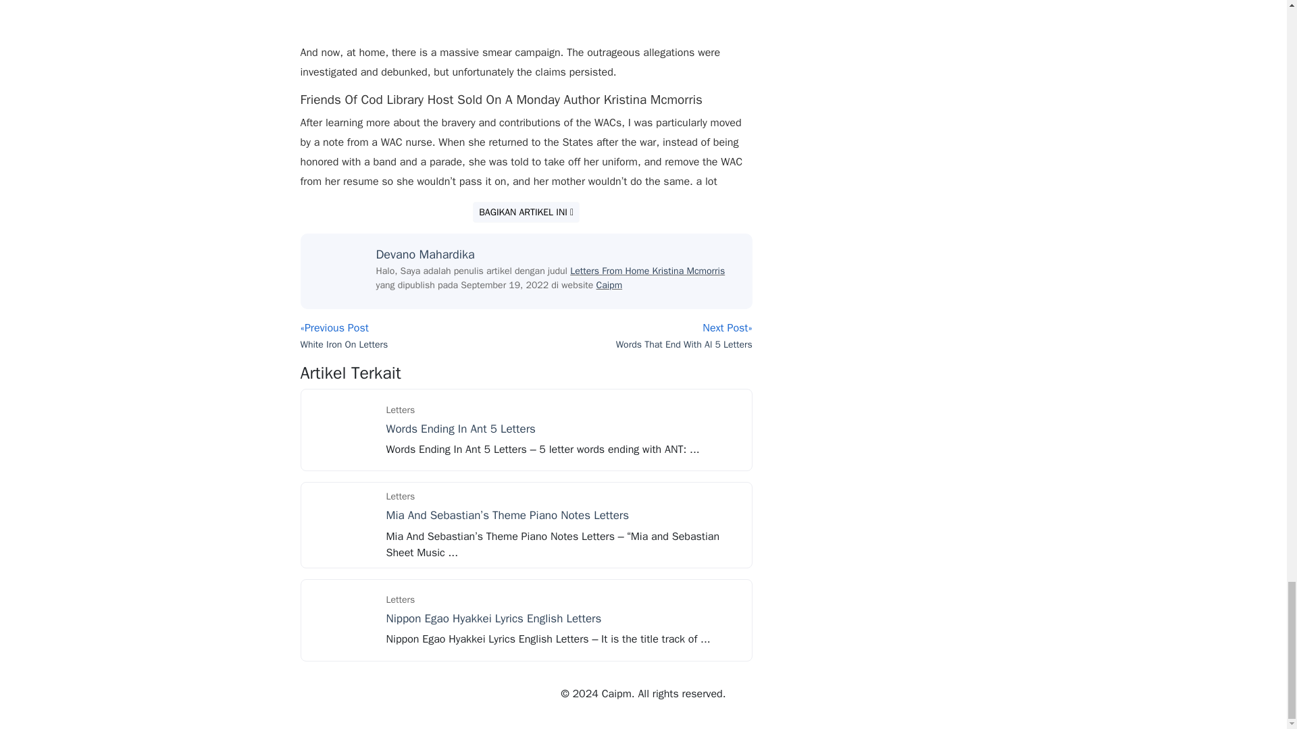  I want to click on BAGIKAN ARTIKEL INI, so click(526, 212).